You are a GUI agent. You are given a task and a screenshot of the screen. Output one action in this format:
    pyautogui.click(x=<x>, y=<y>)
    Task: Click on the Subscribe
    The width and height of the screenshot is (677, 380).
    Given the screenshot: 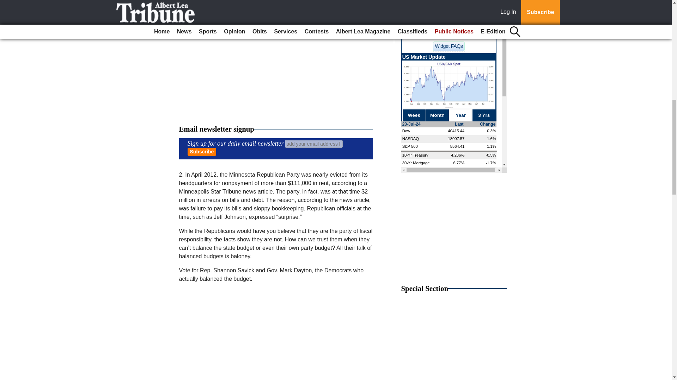 What is the action you would take?
    pyautogui.click(x=202, y=152)
    